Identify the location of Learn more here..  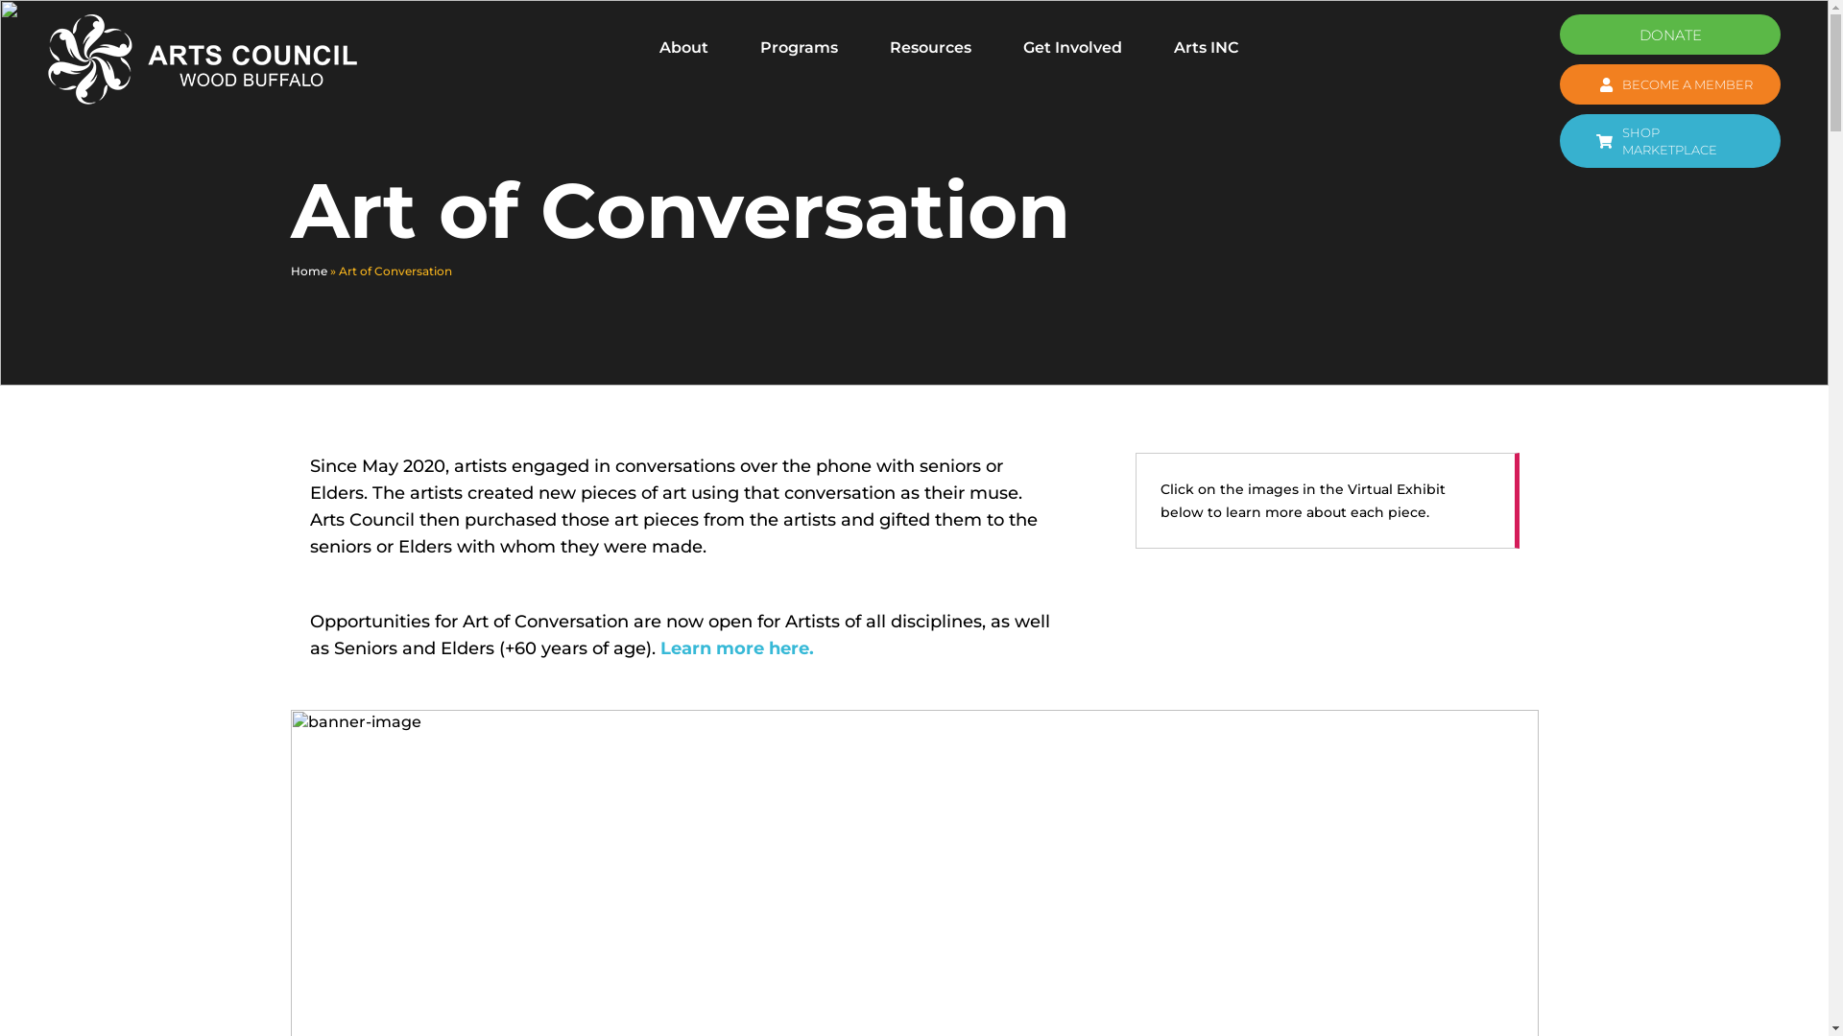
(737, 648).